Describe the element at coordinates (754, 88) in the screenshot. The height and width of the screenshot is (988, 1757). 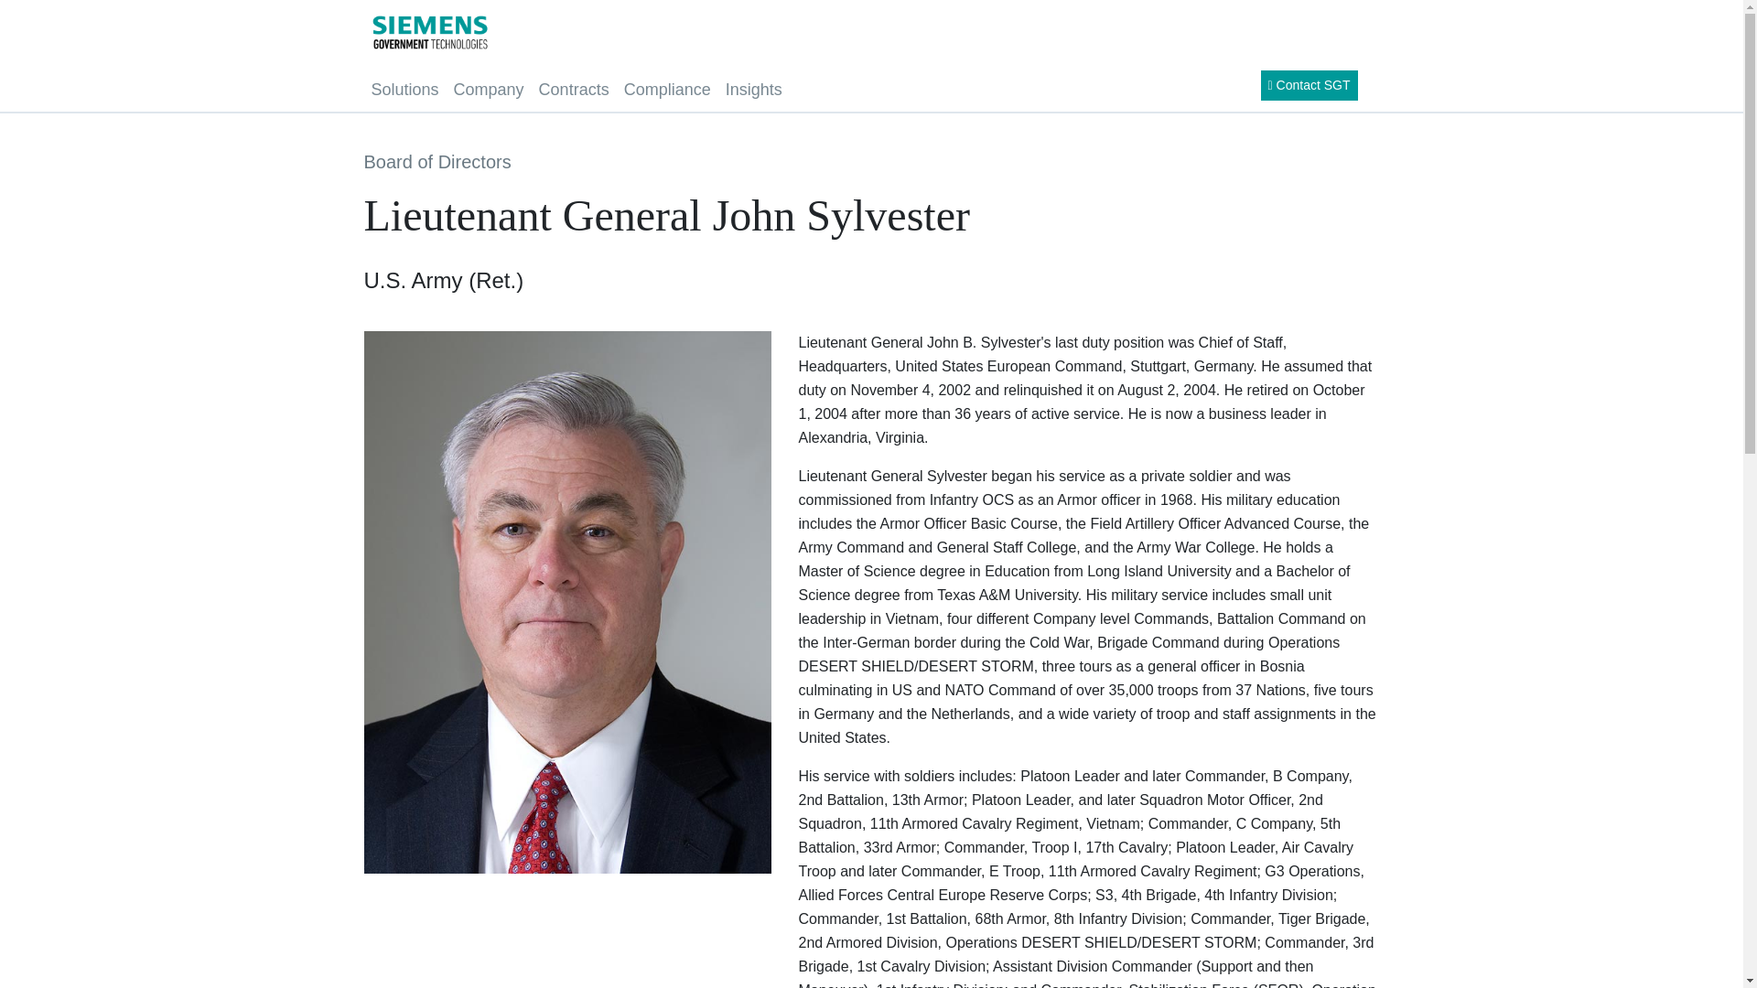
I see `Insights` at that location.